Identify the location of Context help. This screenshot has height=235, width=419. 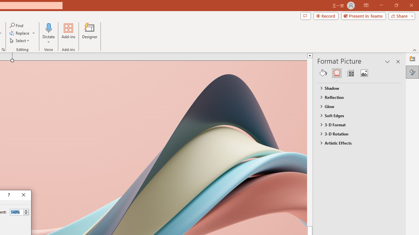
(8, 195).